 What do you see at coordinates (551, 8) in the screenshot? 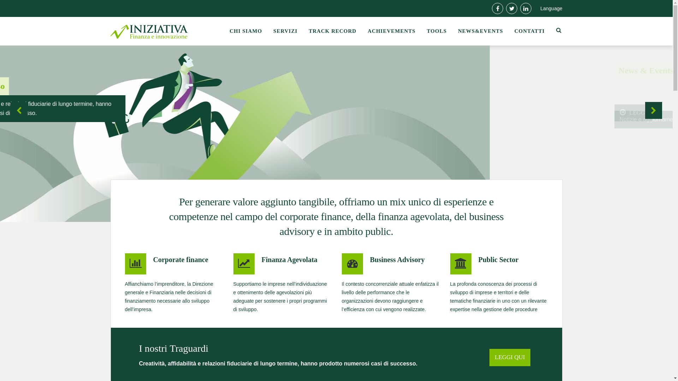
I see `Language` at bounding box center [551, 8].